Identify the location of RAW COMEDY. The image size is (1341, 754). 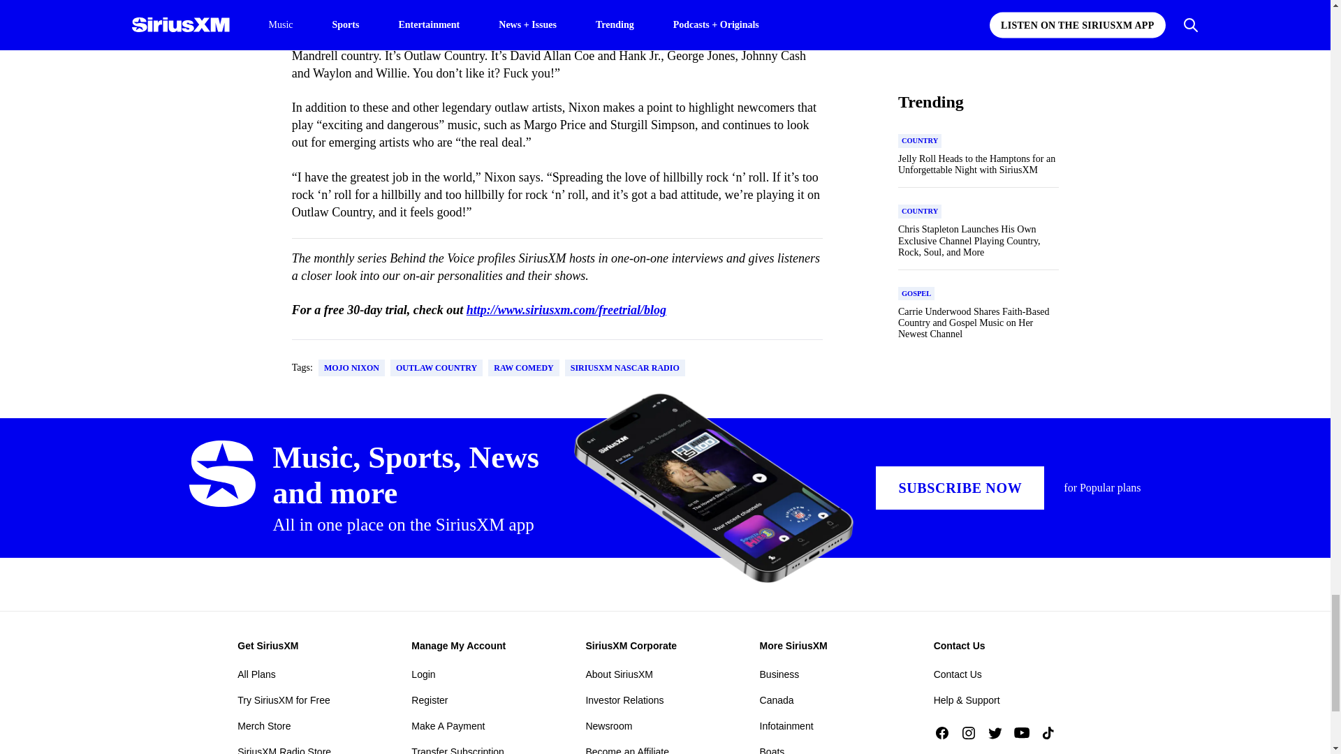
(523, 367).